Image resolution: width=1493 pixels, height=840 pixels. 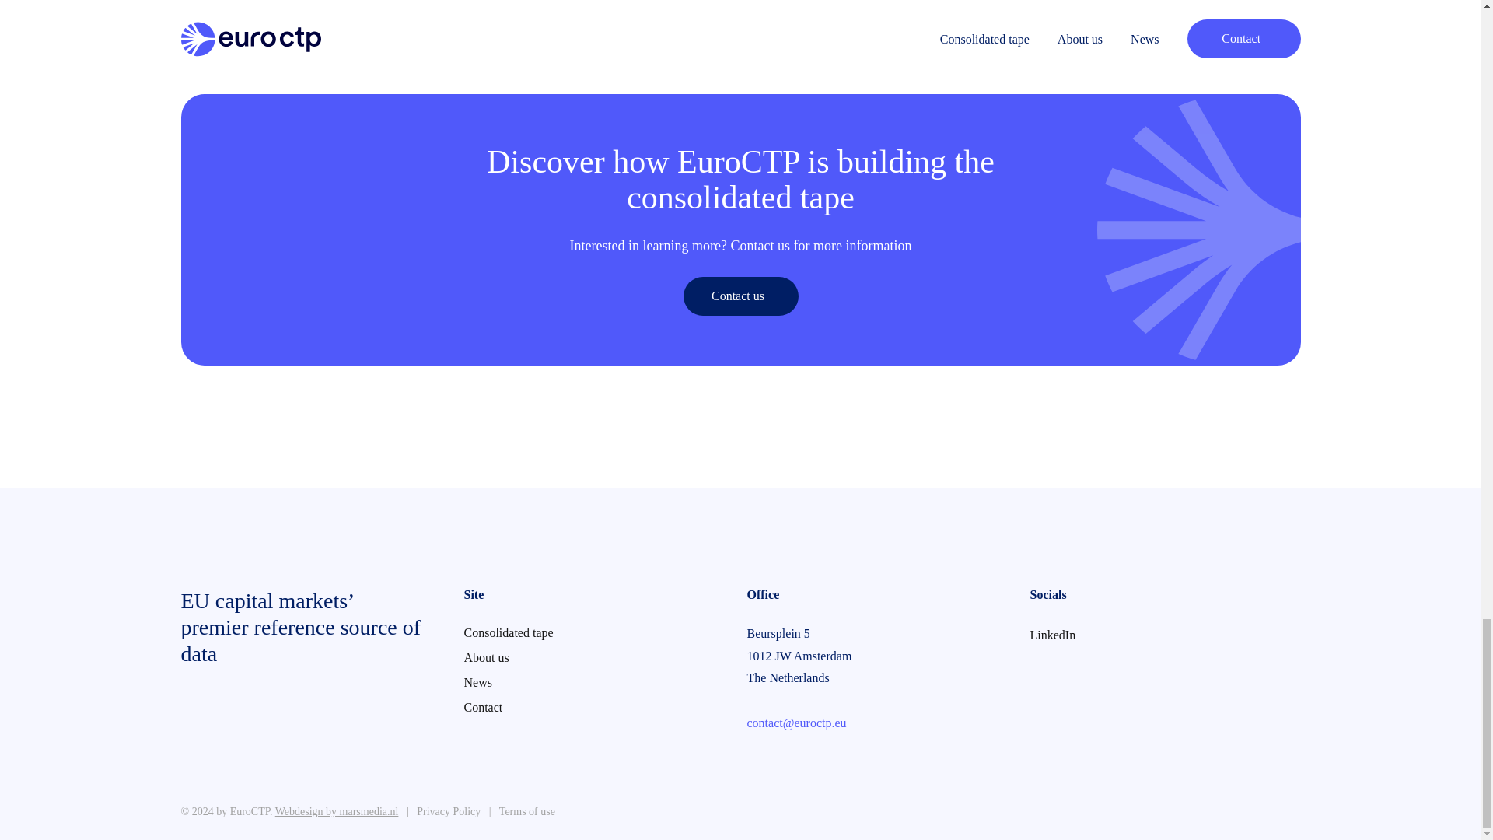 I want to click on Webdesign by marsmedia.nl, so click(x=336, y=810).